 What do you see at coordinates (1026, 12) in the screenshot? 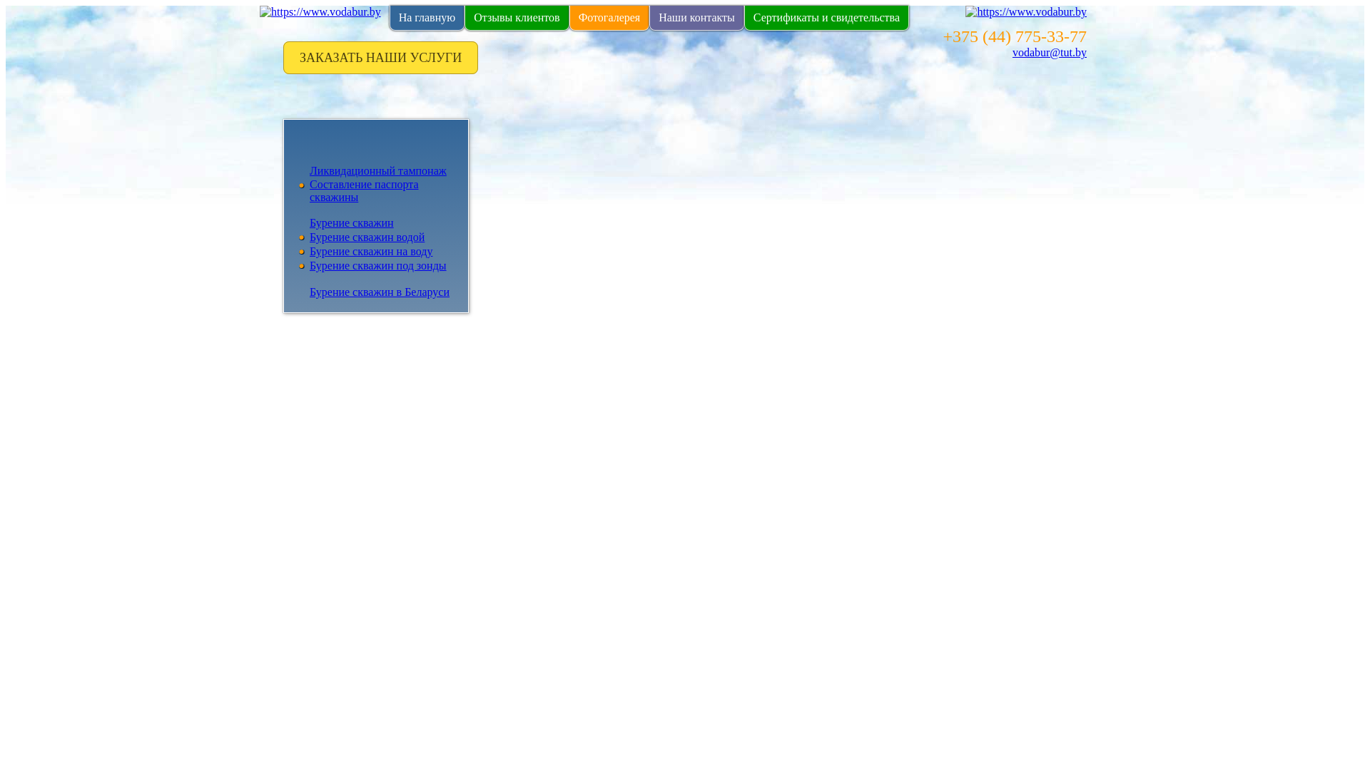
I see `https://www.vodabur.by` at bounding box center [1026, 12].